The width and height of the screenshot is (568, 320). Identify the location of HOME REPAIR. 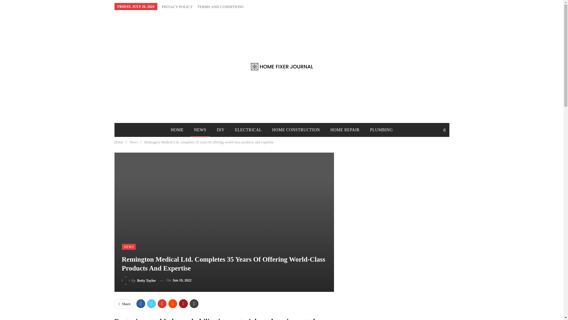
(345, 130).